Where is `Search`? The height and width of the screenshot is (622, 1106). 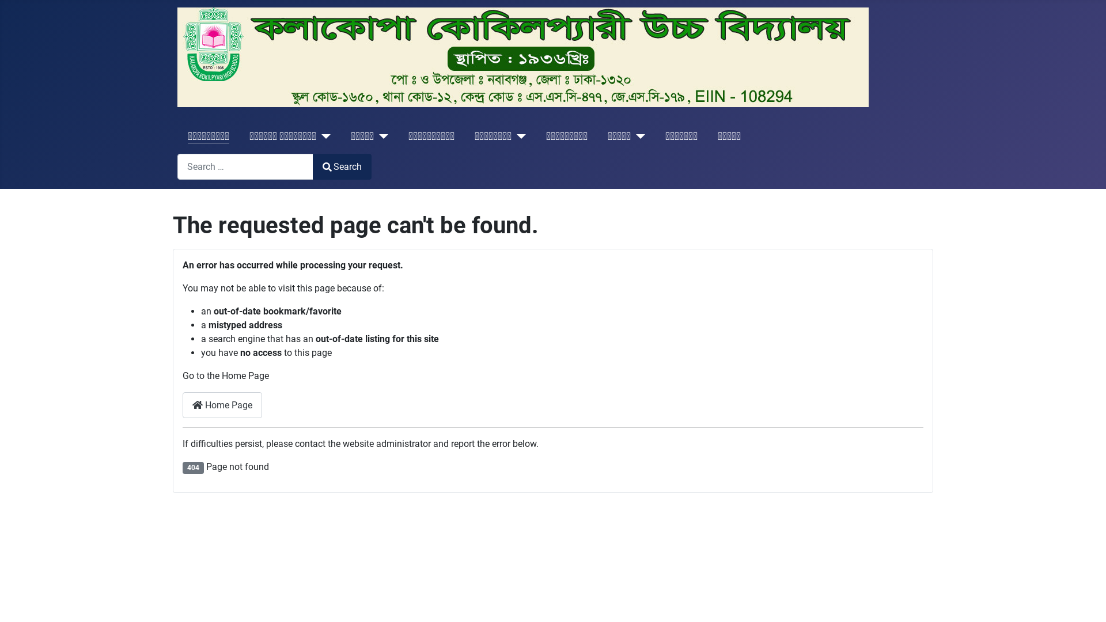
Search is located at coordinates (342, 166).